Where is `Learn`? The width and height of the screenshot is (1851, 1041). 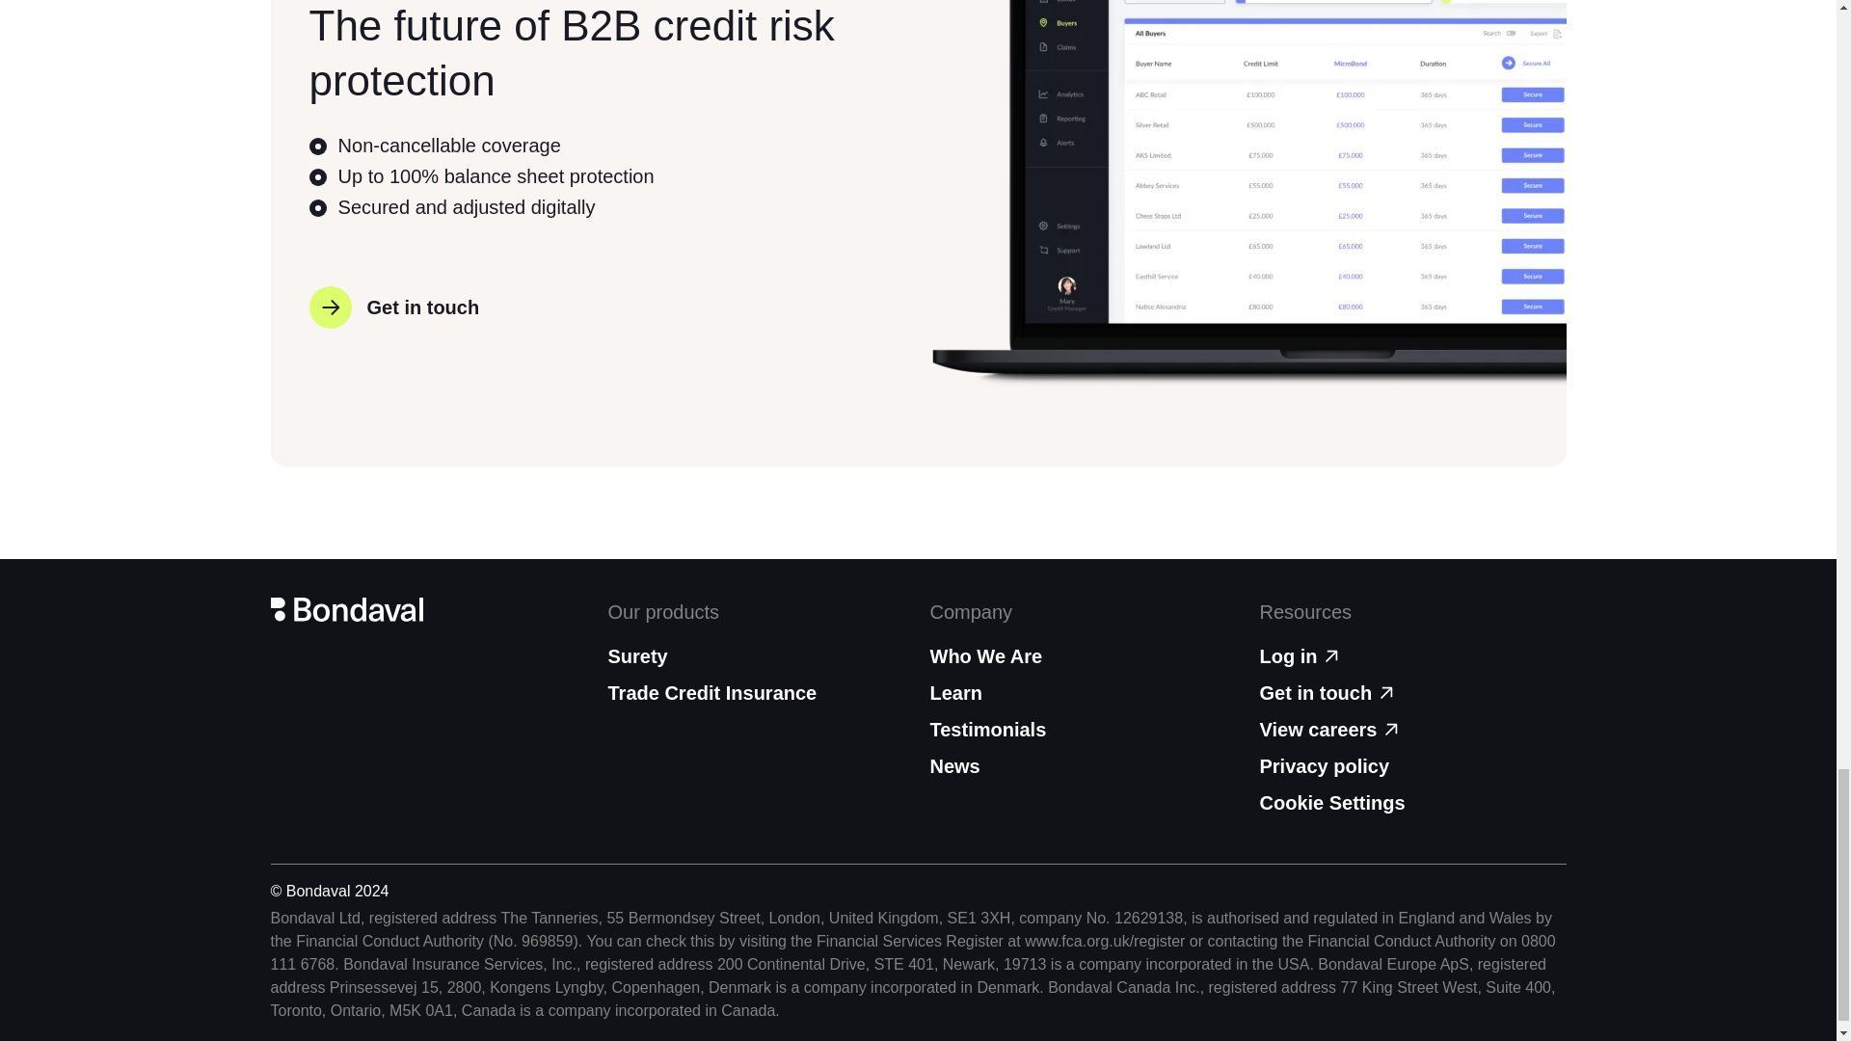
Learn is located at coordinates (1082, 693).